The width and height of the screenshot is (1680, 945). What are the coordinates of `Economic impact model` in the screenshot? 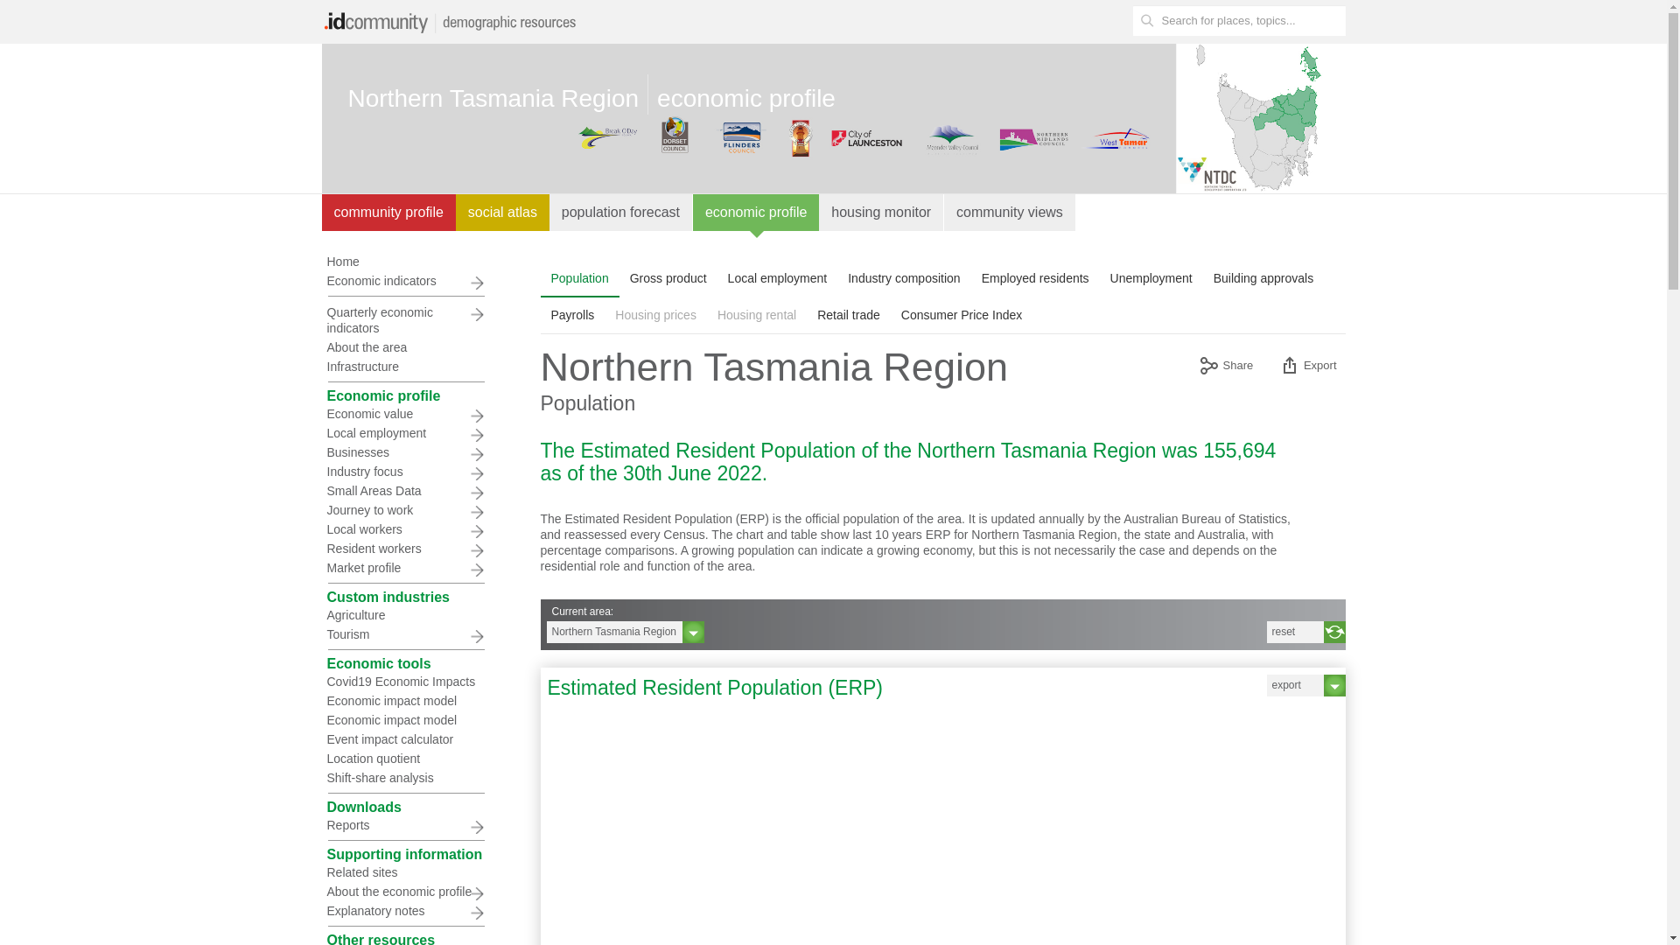 It's located at (405, 701).